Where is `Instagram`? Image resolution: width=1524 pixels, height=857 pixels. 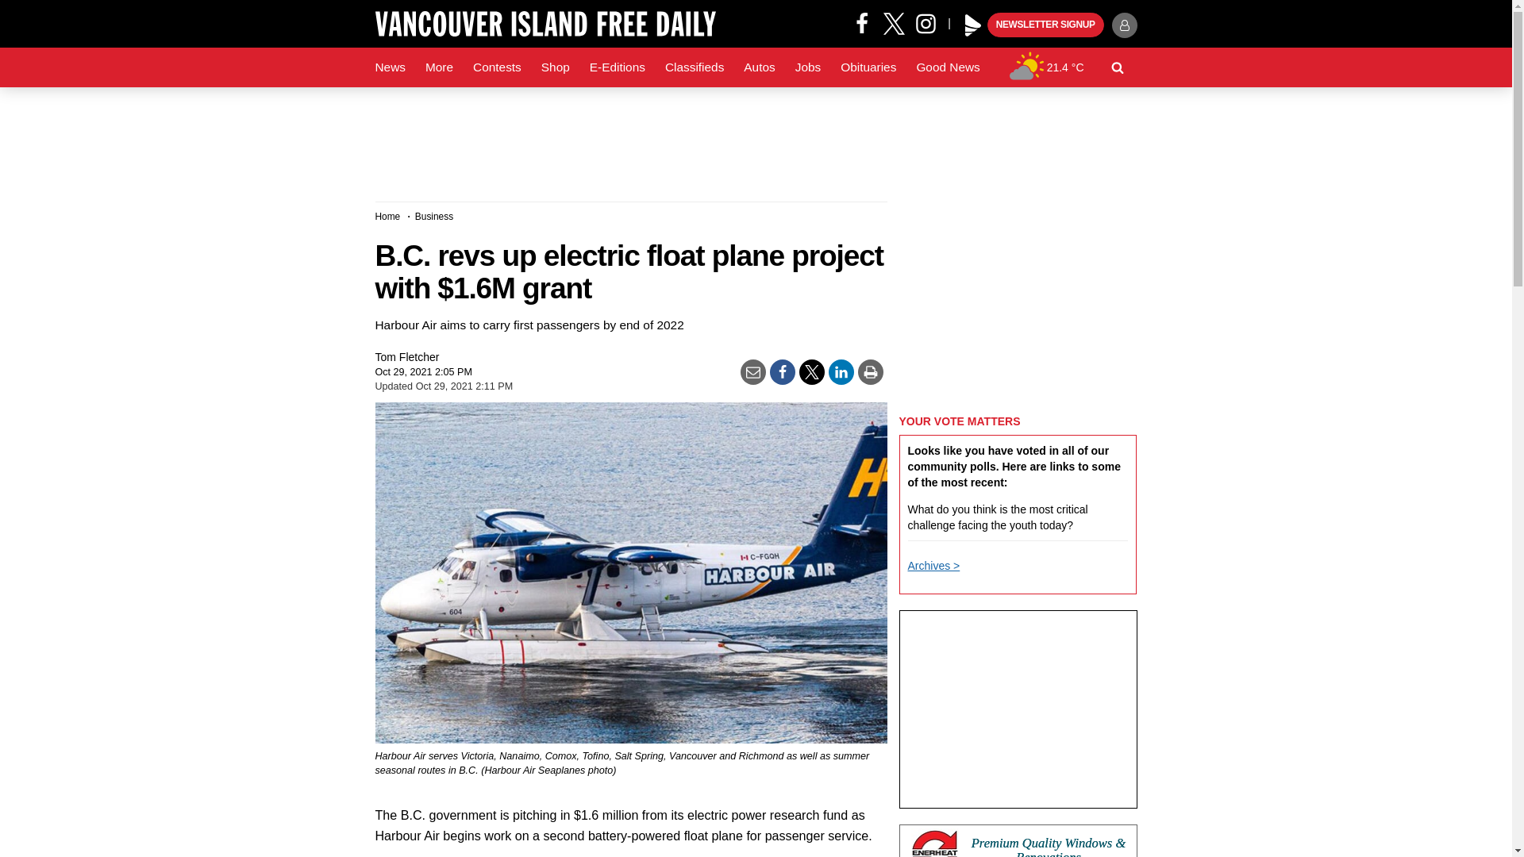
Instagram is located at coordinates (931, 22).